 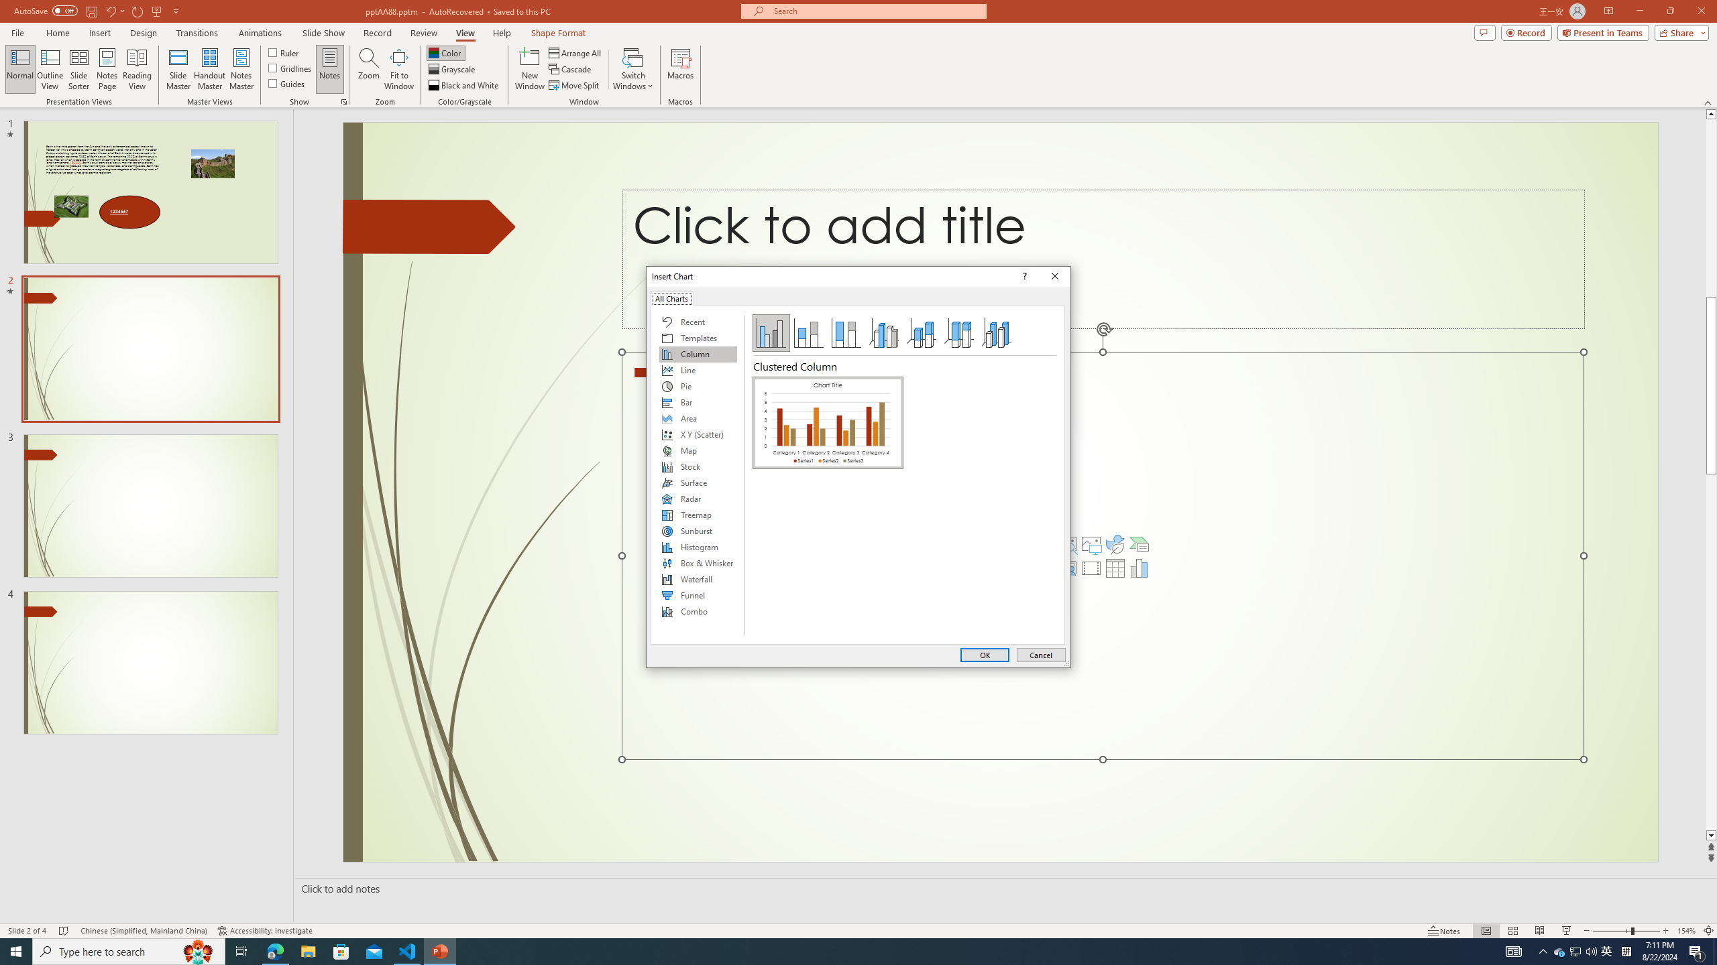 I want to click on Macros, so click(x=680, y=69).